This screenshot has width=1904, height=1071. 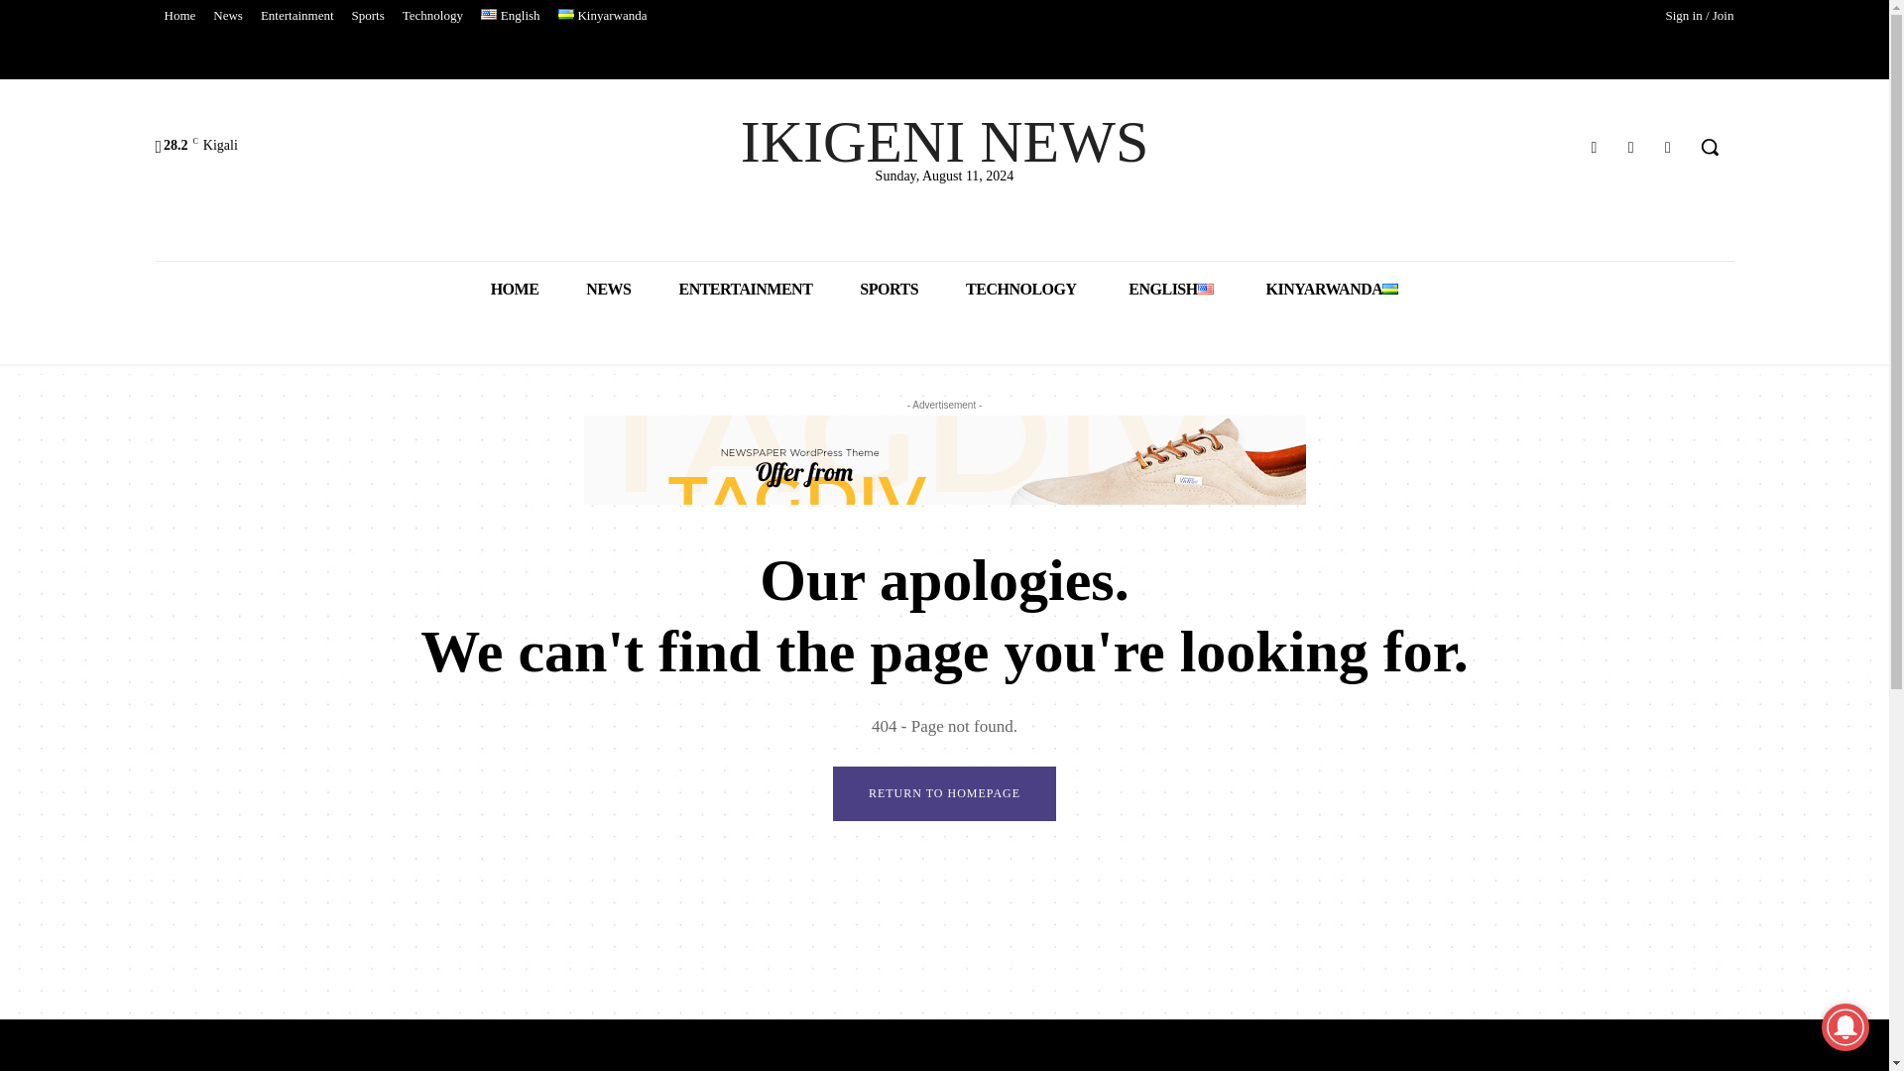 I want to click on IKIGENI NEWS, so click(x=944, y=142).